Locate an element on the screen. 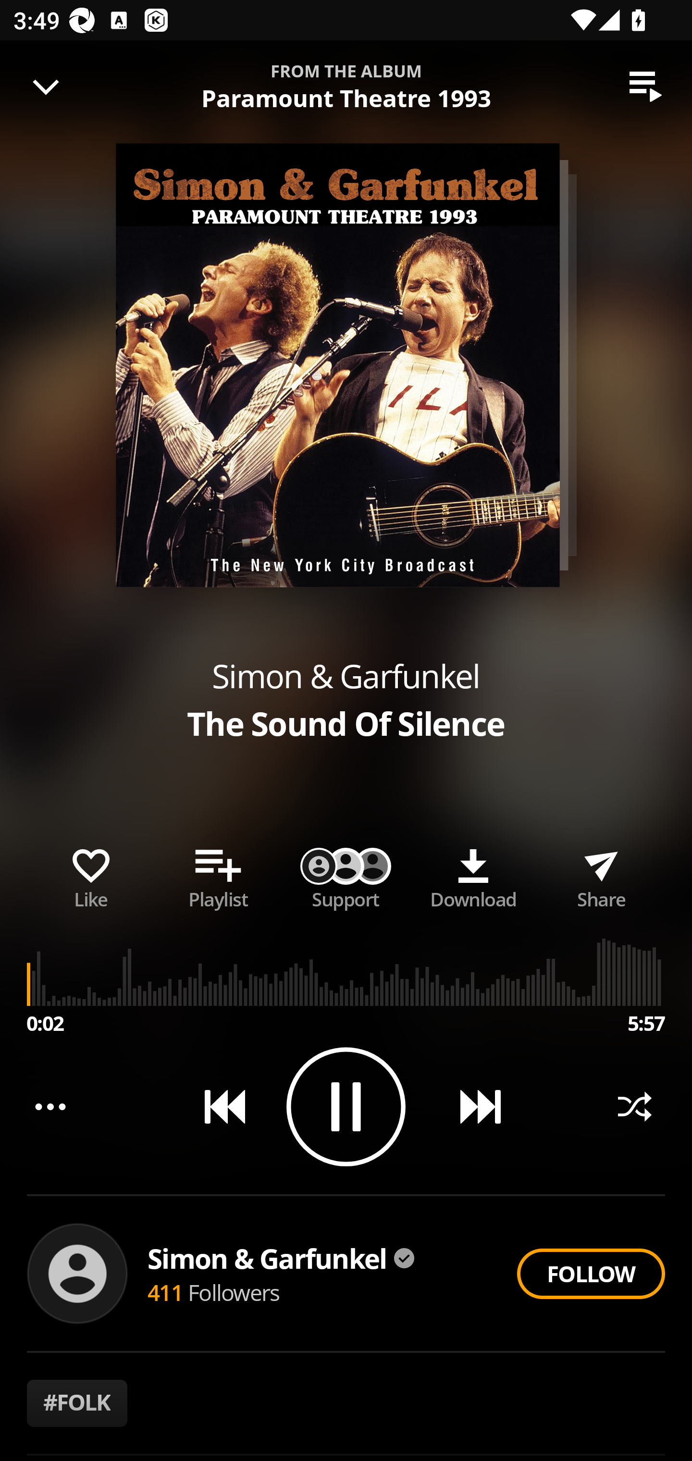  Like is located at coordinates (91, 875).